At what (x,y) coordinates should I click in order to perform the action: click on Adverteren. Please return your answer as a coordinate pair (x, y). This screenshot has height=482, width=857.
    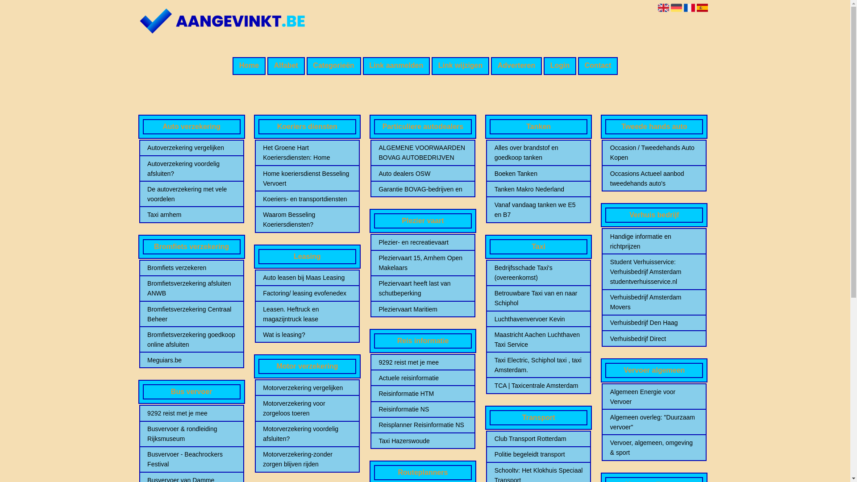
    Looking at the image, I should click on (516, 66).